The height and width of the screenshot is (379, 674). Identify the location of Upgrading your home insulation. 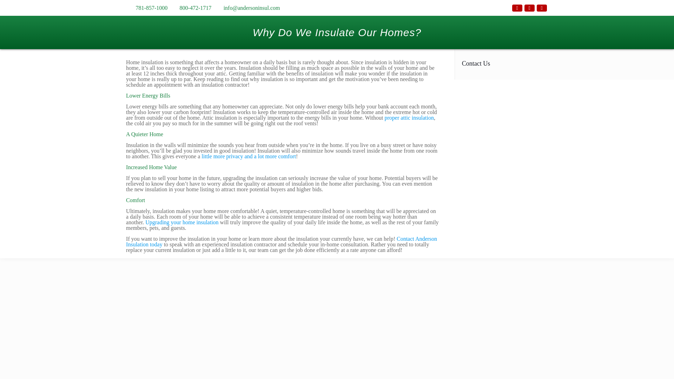
(182, 222).